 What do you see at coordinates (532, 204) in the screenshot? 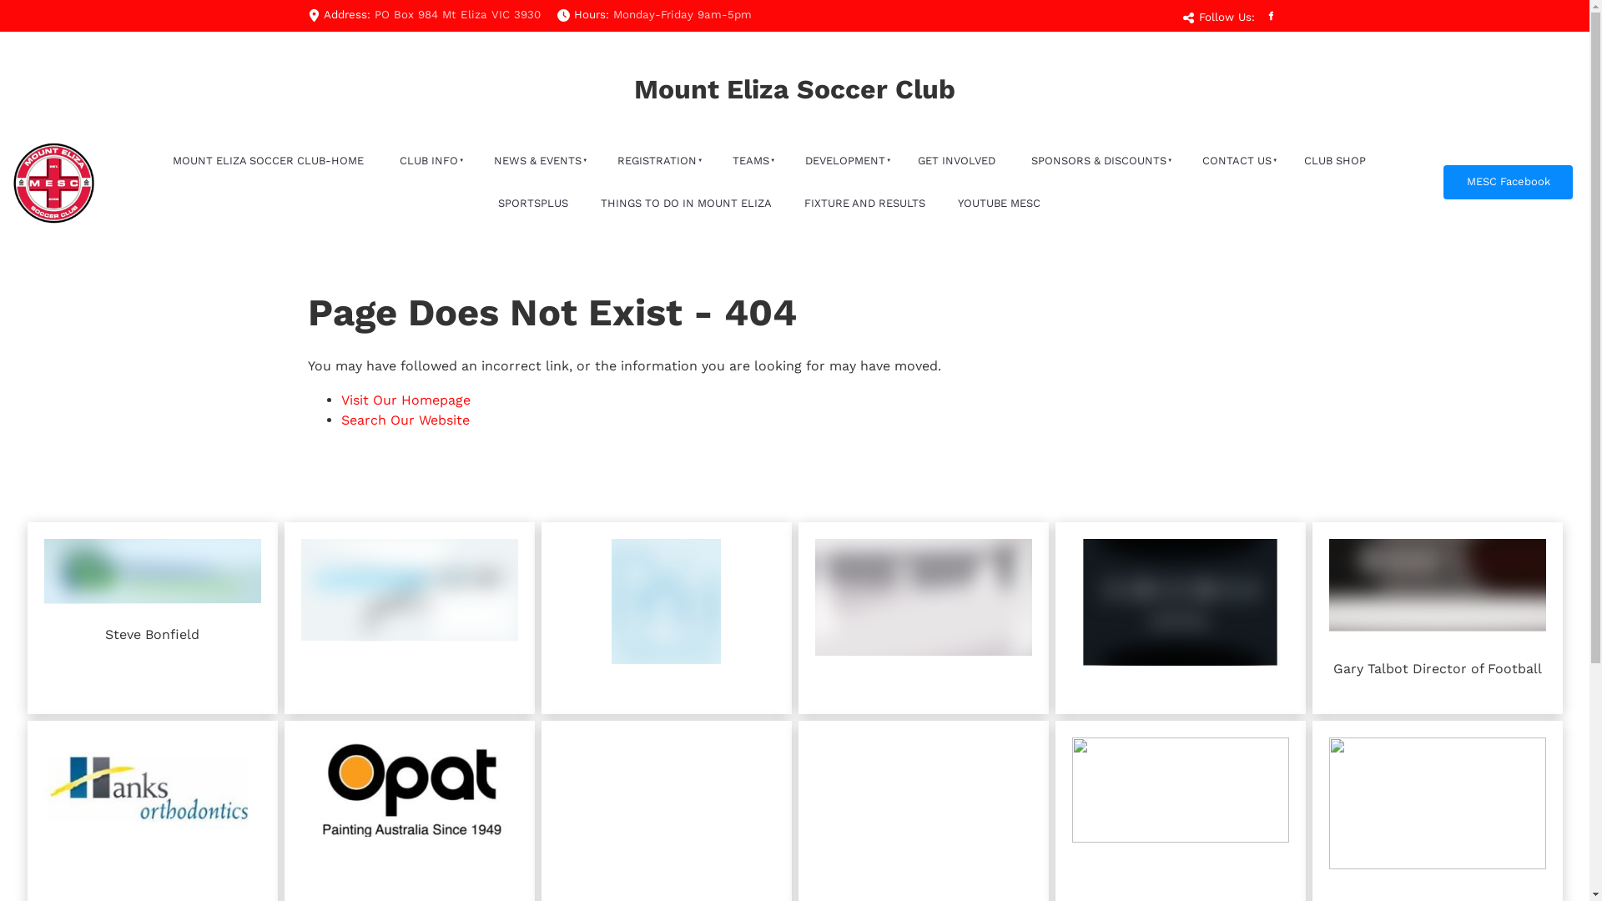
I see `SPORTSPLUS` at bounding box center [532, 204].